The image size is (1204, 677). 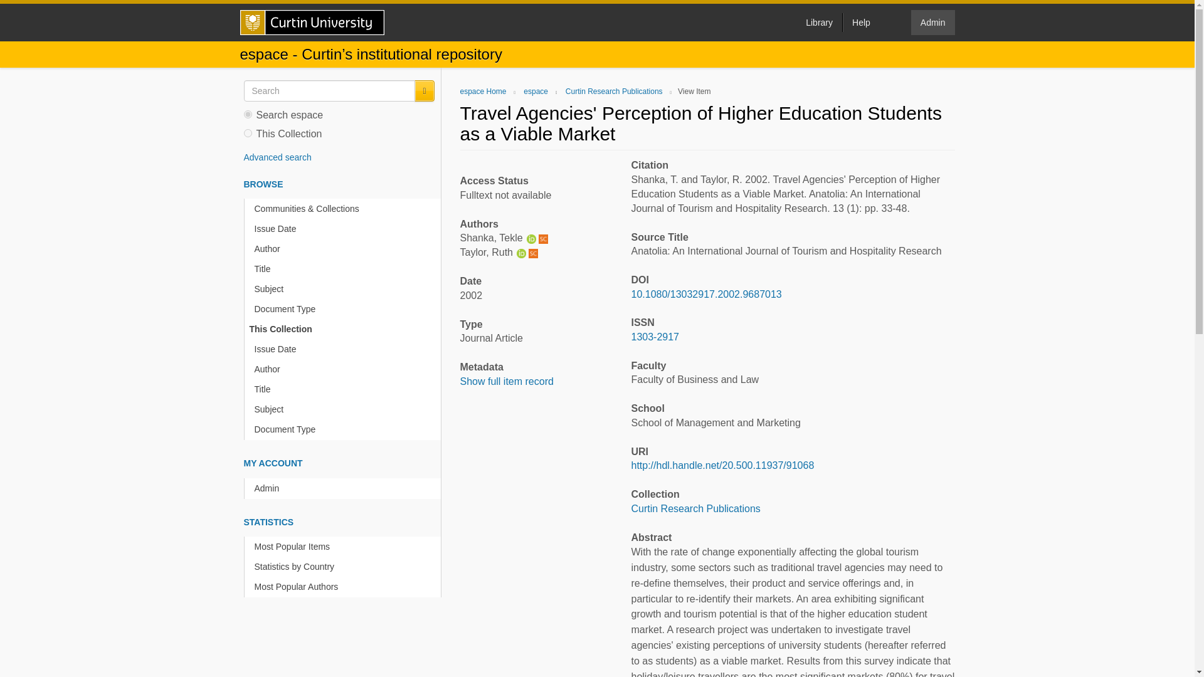 What do you see at coordinates (345, 229) in the screenshot?
I see `Issue Date` at bounding box center [345, 229].